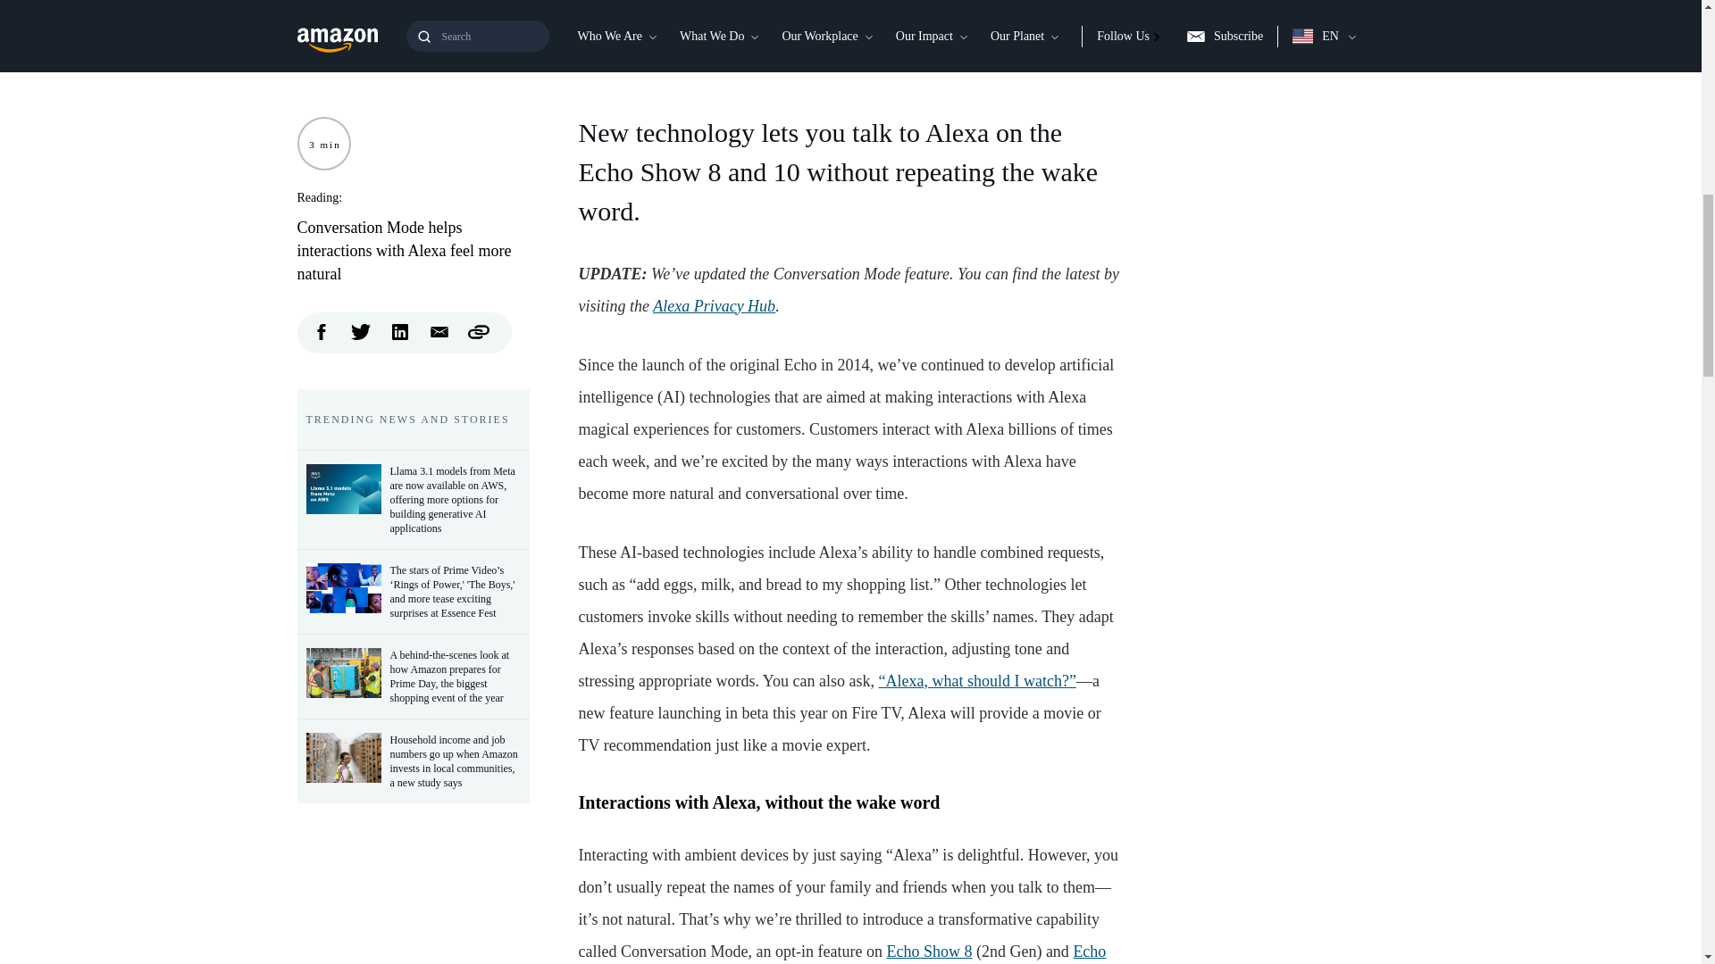 This screenshot has width=1715, height=964. Describe the element at coordinates (361, 328) in the screenshot. I see `Twitter Share` at that location.